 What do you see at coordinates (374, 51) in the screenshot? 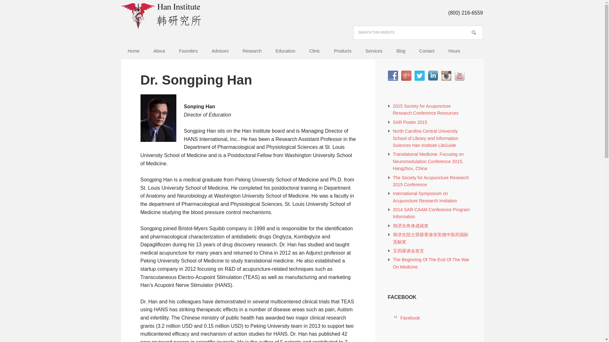
I see `Services` at bounding box center [374, 51].